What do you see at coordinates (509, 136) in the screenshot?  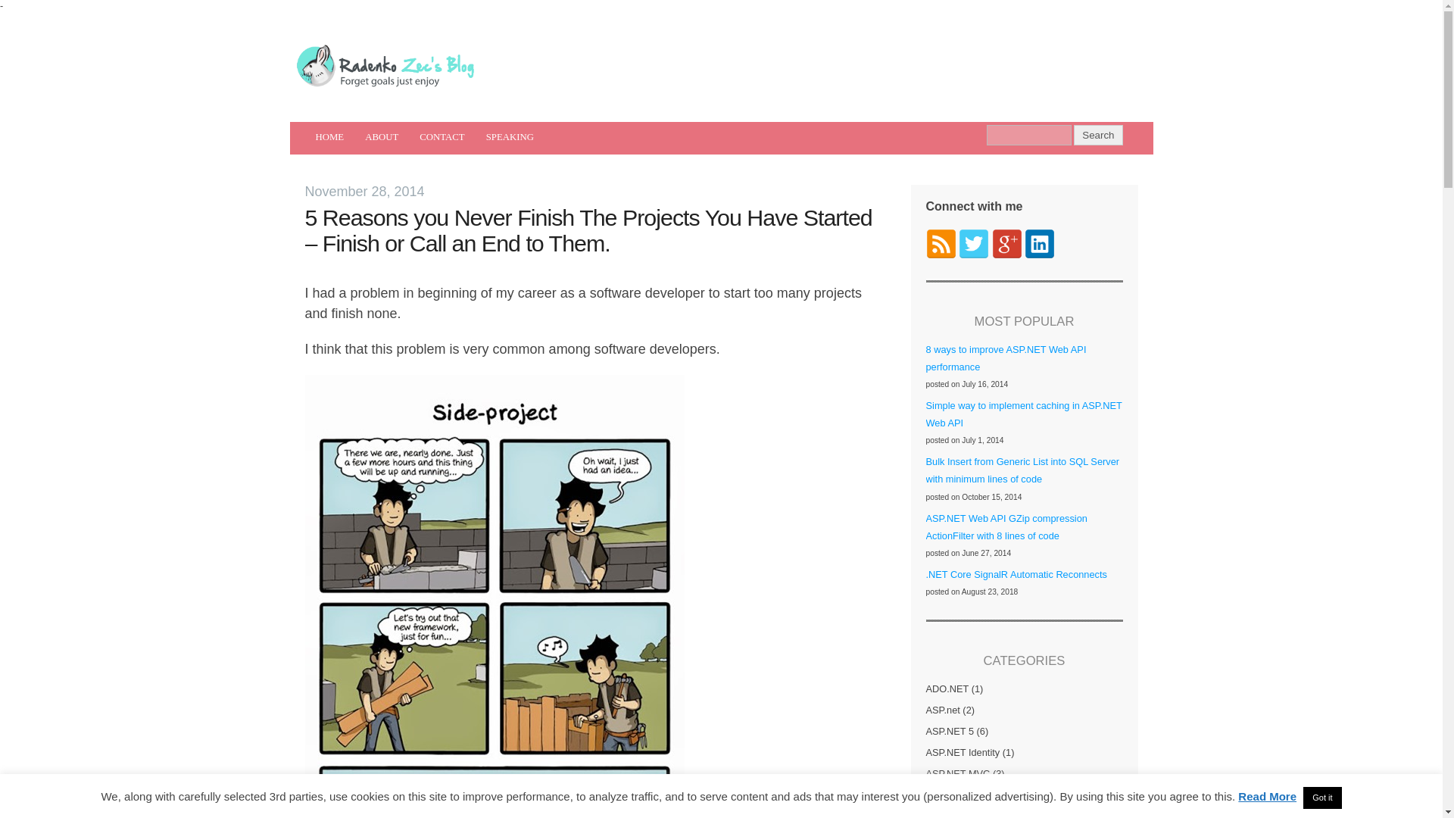 I see `SPEAKING` at bounding box center [509, 136].